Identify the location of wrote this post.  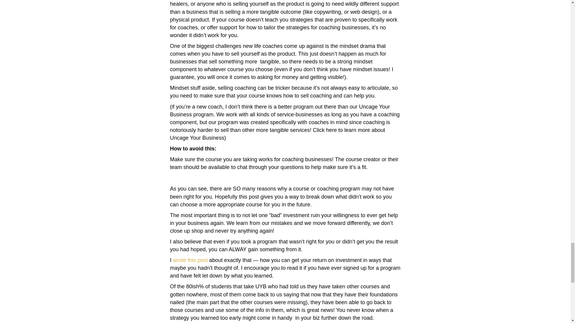
(190, 260).